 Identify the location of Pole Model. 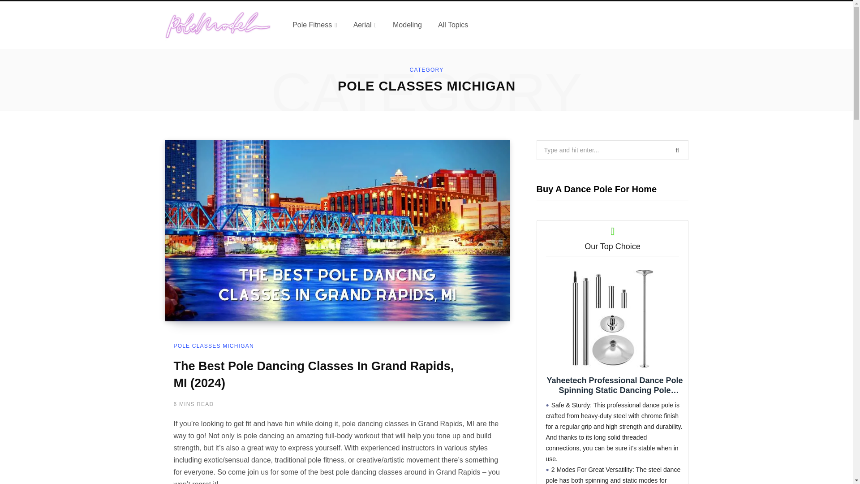
(218, 25).